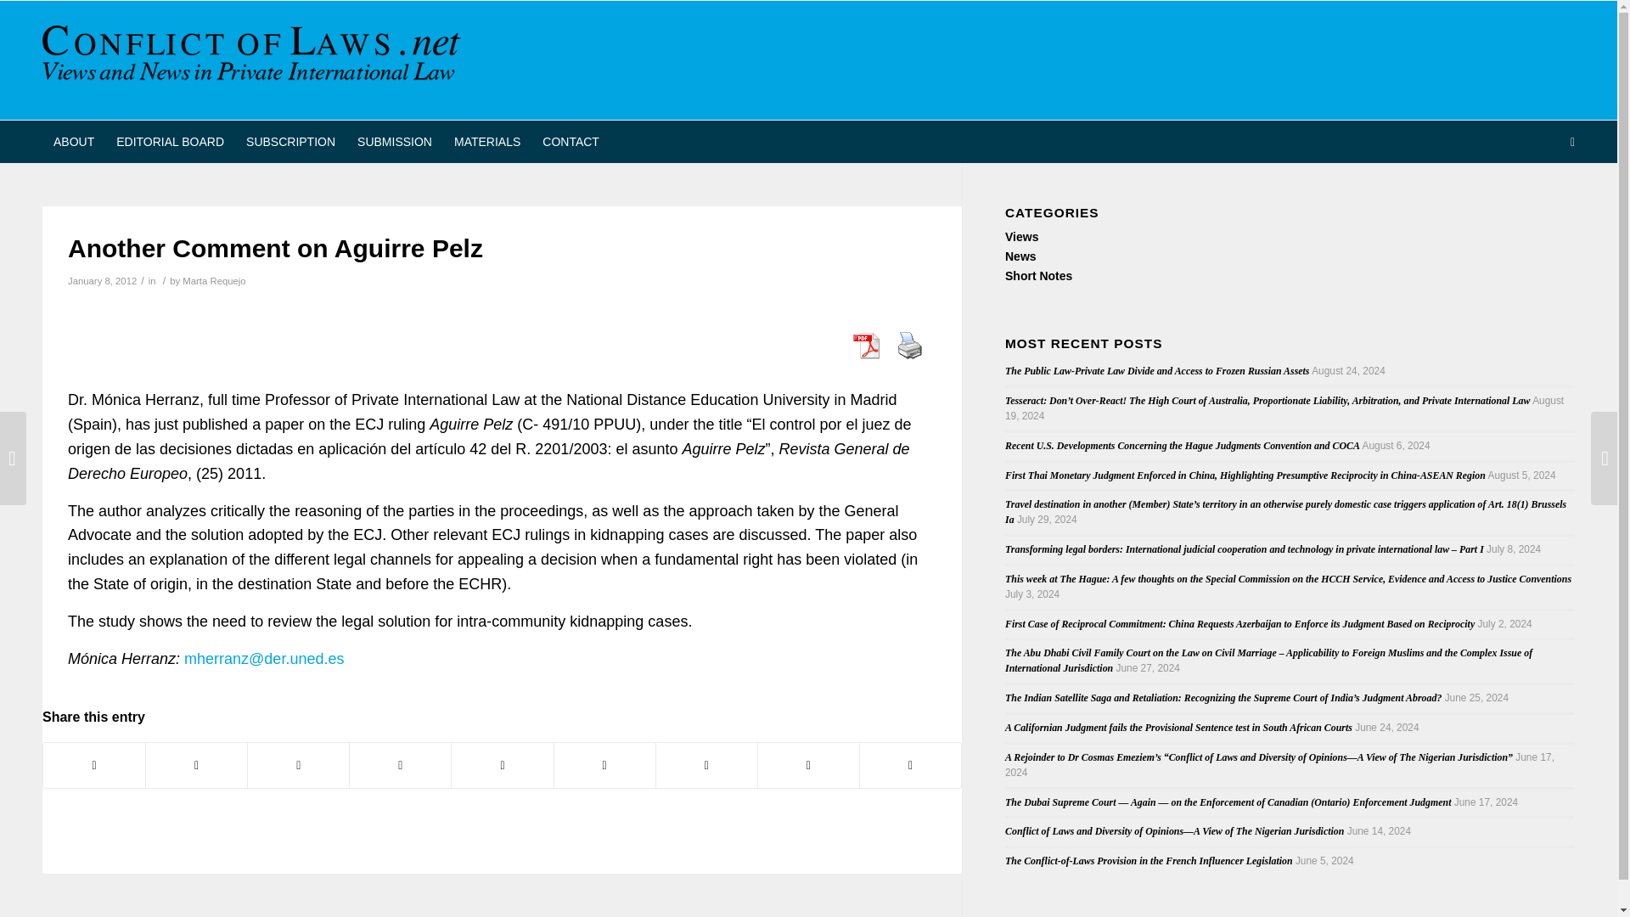 The height and width of the screenshot is (917, 1630). What do you see at coordinates (909, 345) in the screenshot?
I see `Print Content` at bounding box center [909, 345].